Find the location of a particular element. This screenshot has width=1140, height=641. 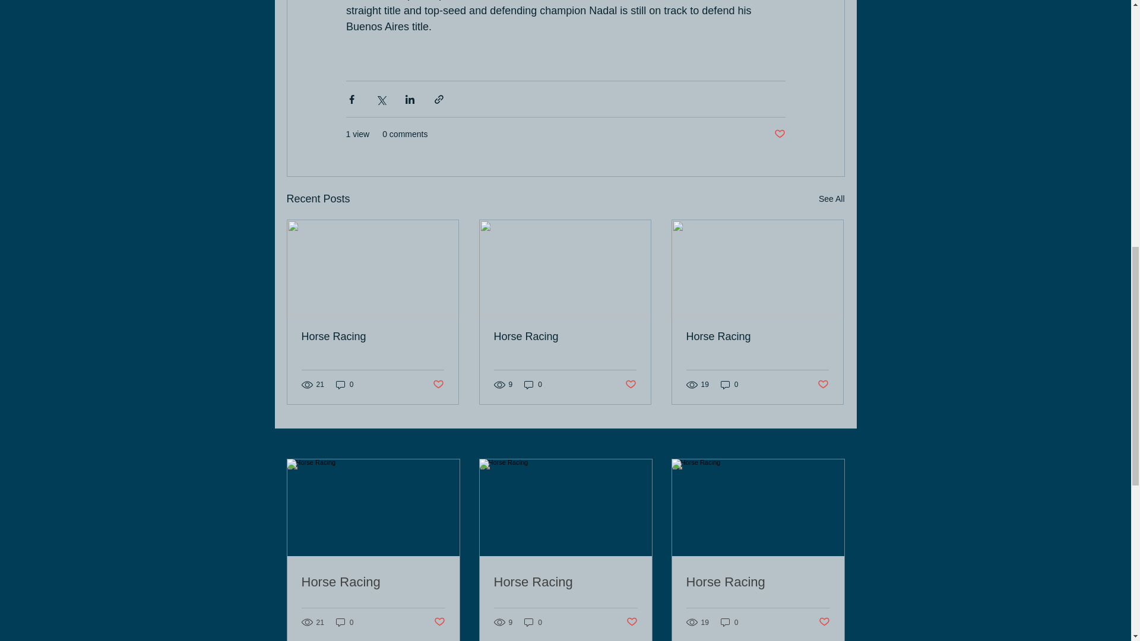

Post not marked as liked is located at coordinates (438, 622).